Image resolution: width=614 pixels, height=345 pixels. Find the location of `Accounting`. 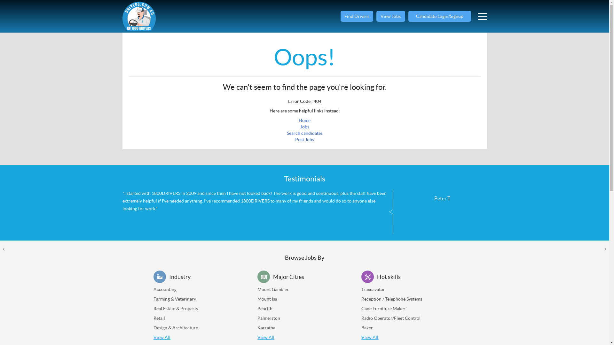

Accounting is located at coordinates (165, 289).